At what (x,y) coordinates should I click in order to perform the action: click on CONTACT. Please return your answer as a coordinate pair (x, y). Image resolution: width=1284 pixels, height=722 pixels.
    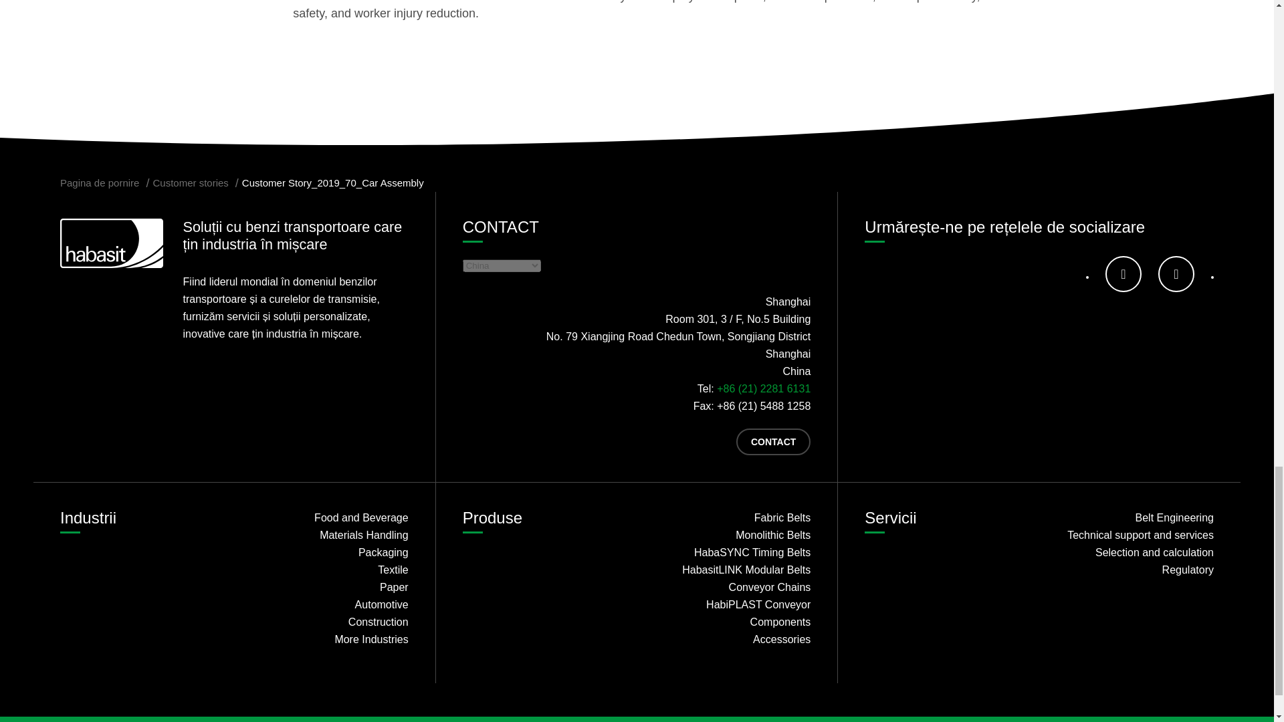
    Looking at the image, I should click on (773, 442).